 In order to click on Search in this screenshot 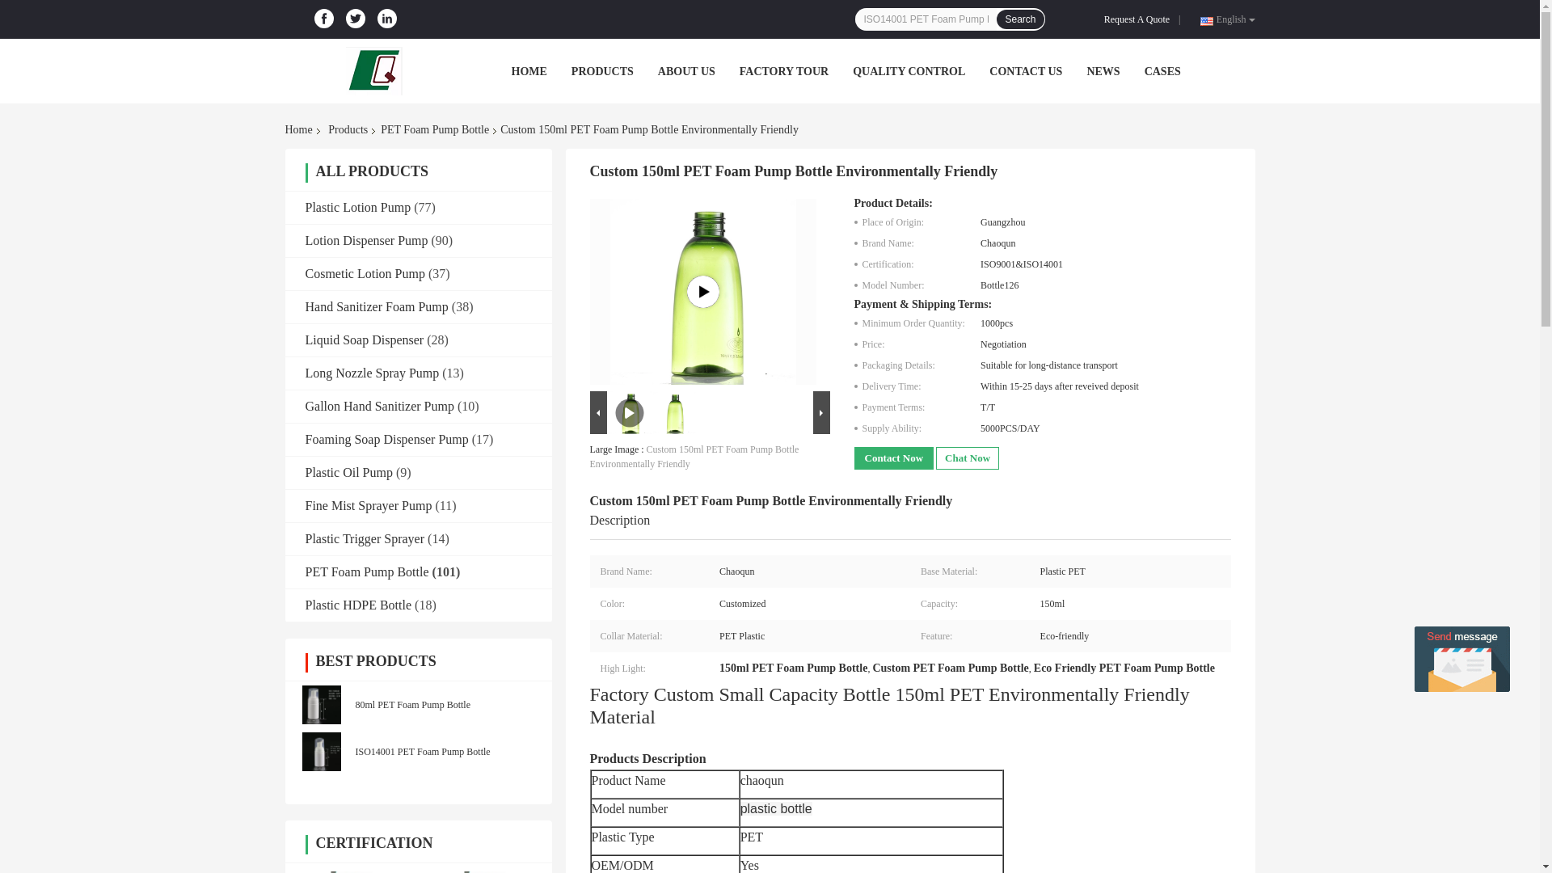, I will do `click(1019, 19)`.